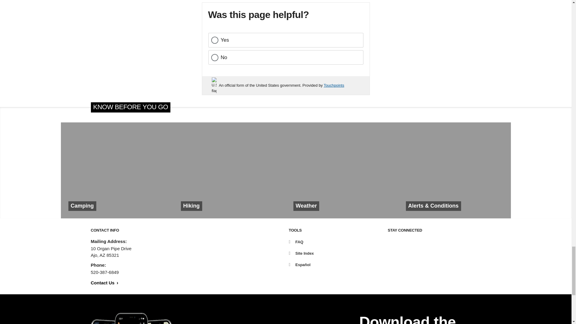  What do you see at coordinates (104, 283) in the screenshot?
I see `Contact Us` at bounding box center [104, 283].